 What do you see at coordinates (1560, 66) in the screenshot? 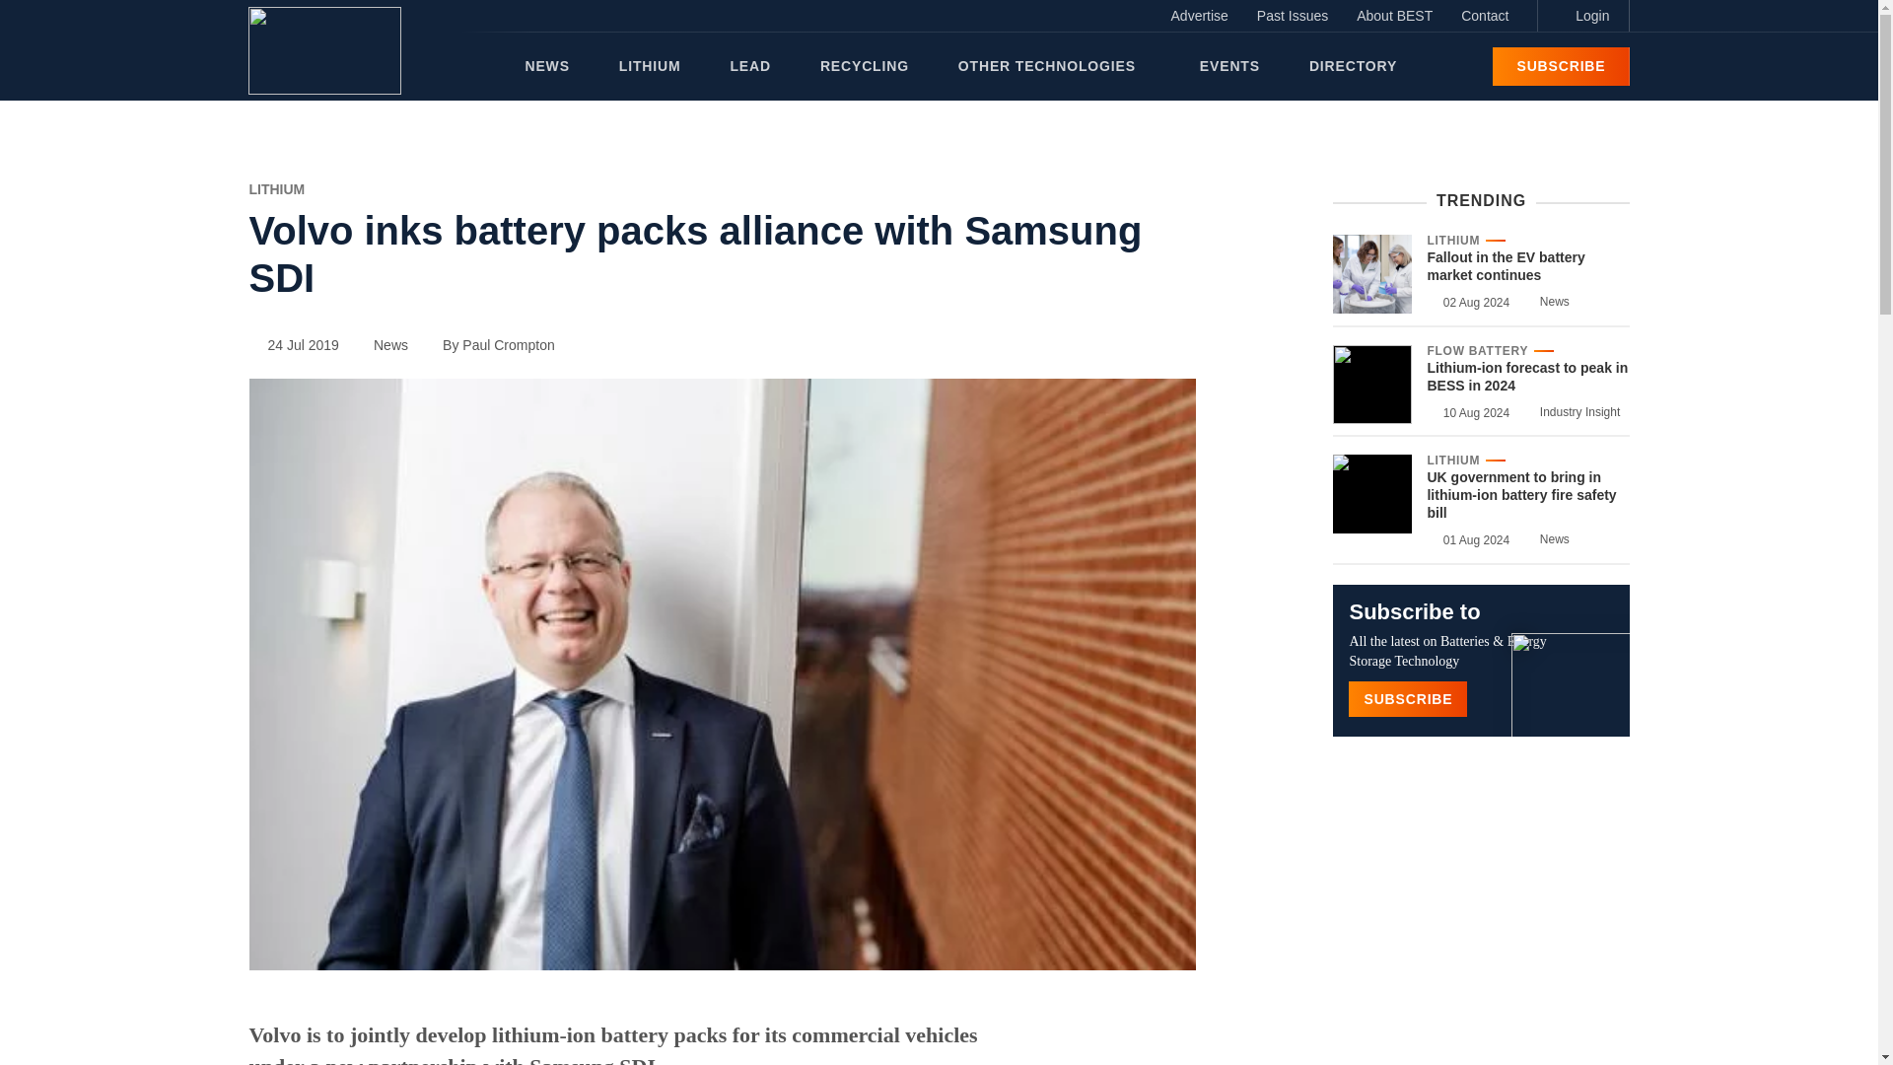
I see `SUBSCRIBE` at bounding box center [1560, 66].